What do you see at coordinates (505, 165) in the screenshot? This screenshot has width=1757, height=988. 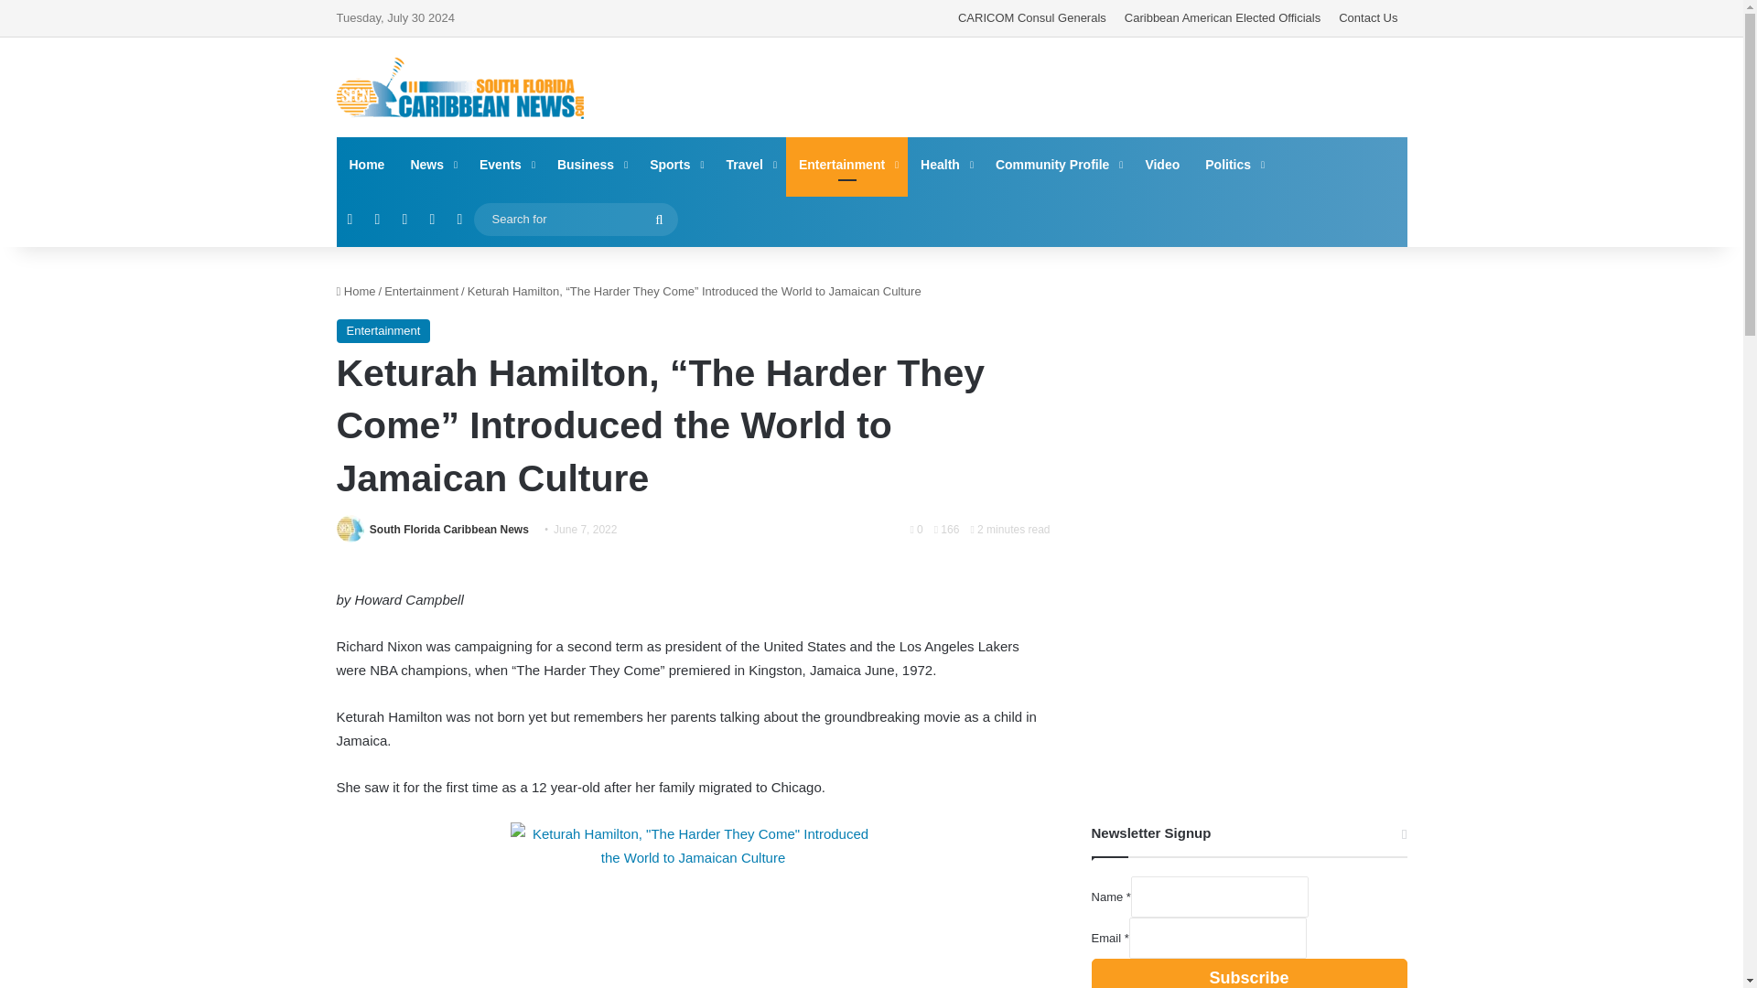 I see `Events` at bounding box center [505, 165].